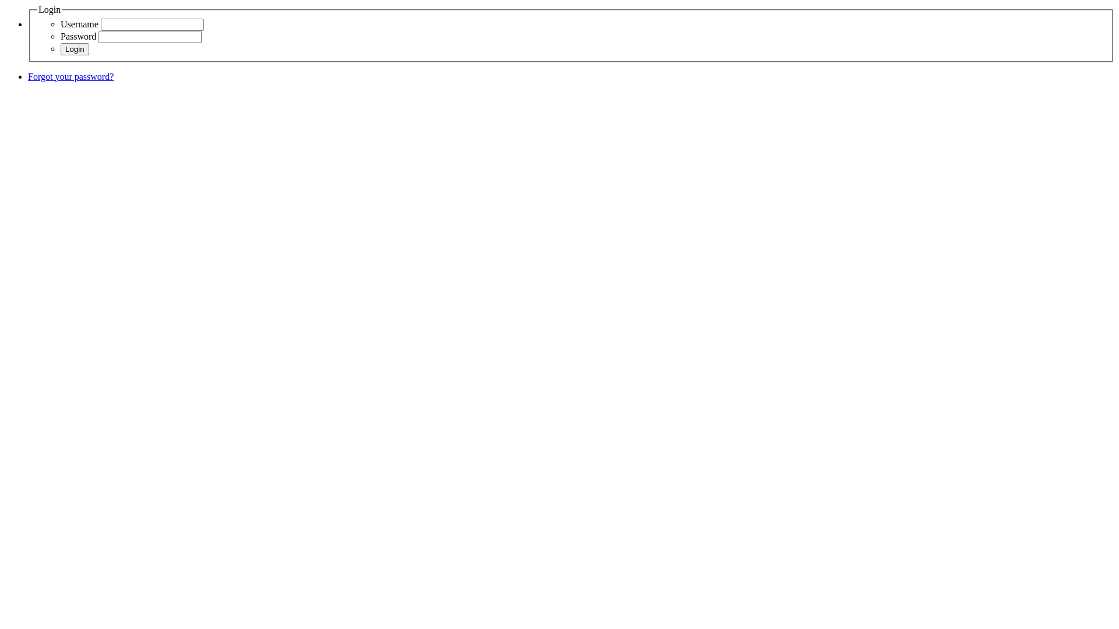 The image size is (1119, 629). Describe the element at coordinates (71, 77) in the screenshot. I see `Forgot your password?` at that location.